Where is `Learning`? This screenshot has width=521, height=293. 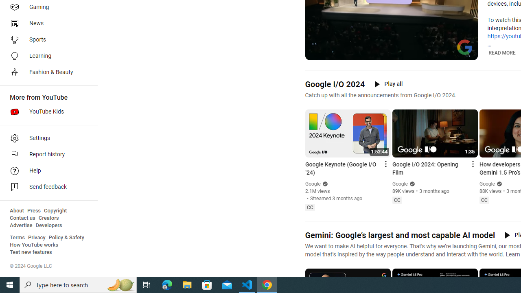 Learning is located at coordinates (46, 56).